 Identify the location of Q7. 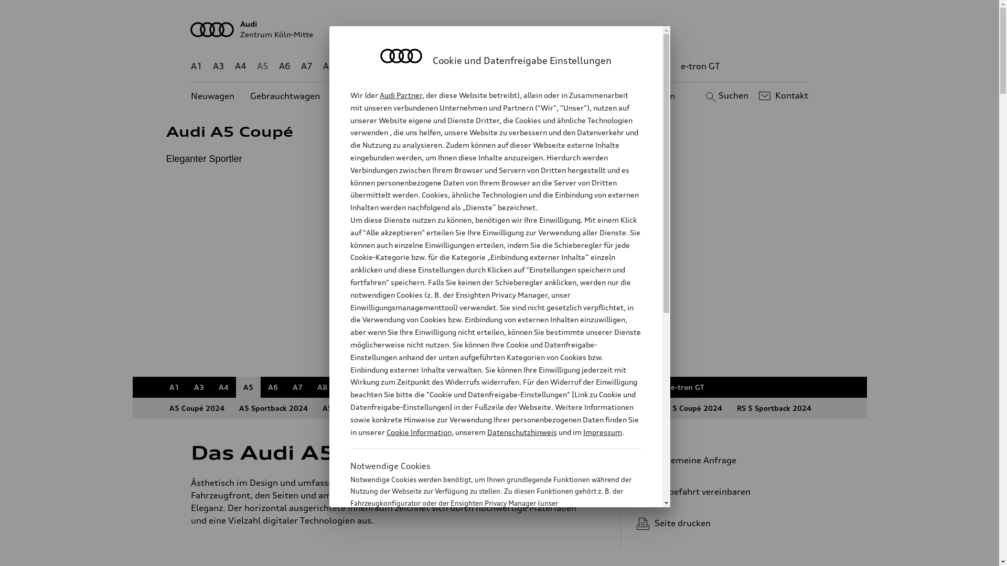
(469, 66).